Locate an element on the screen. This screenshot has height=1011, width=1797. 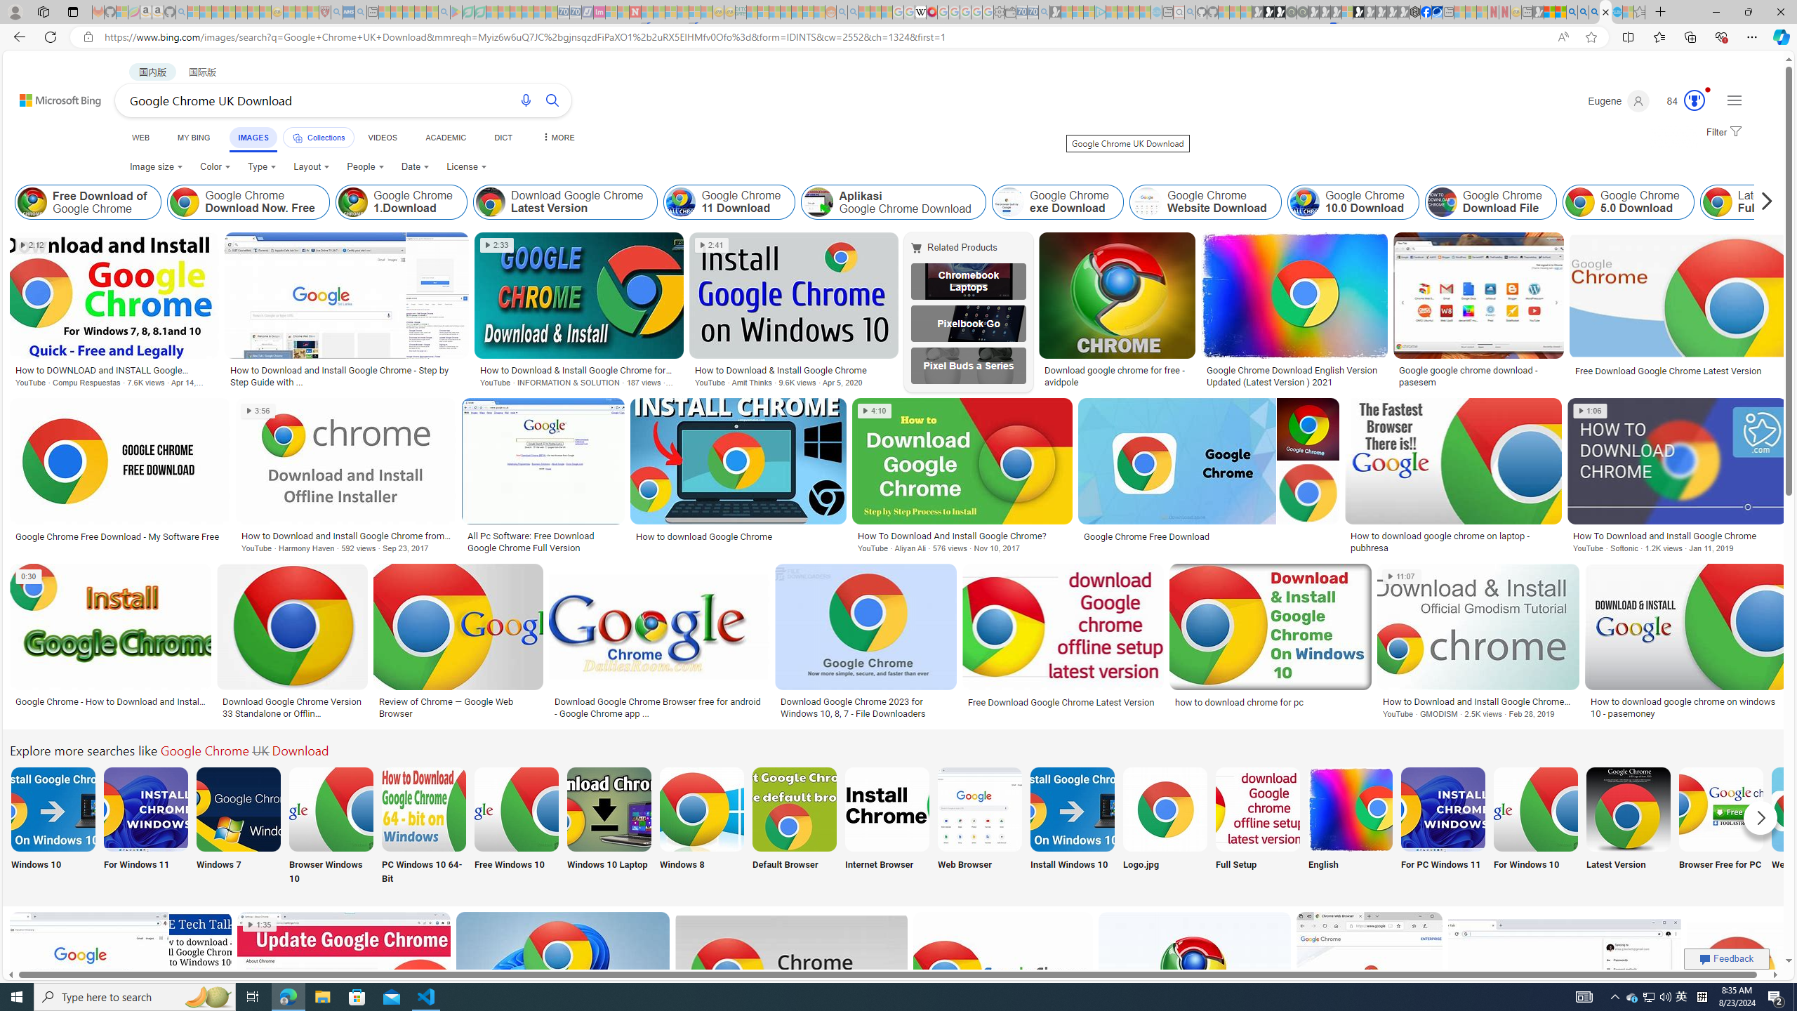
Scroll more suggestions right is located at coordinates (1760, 817).